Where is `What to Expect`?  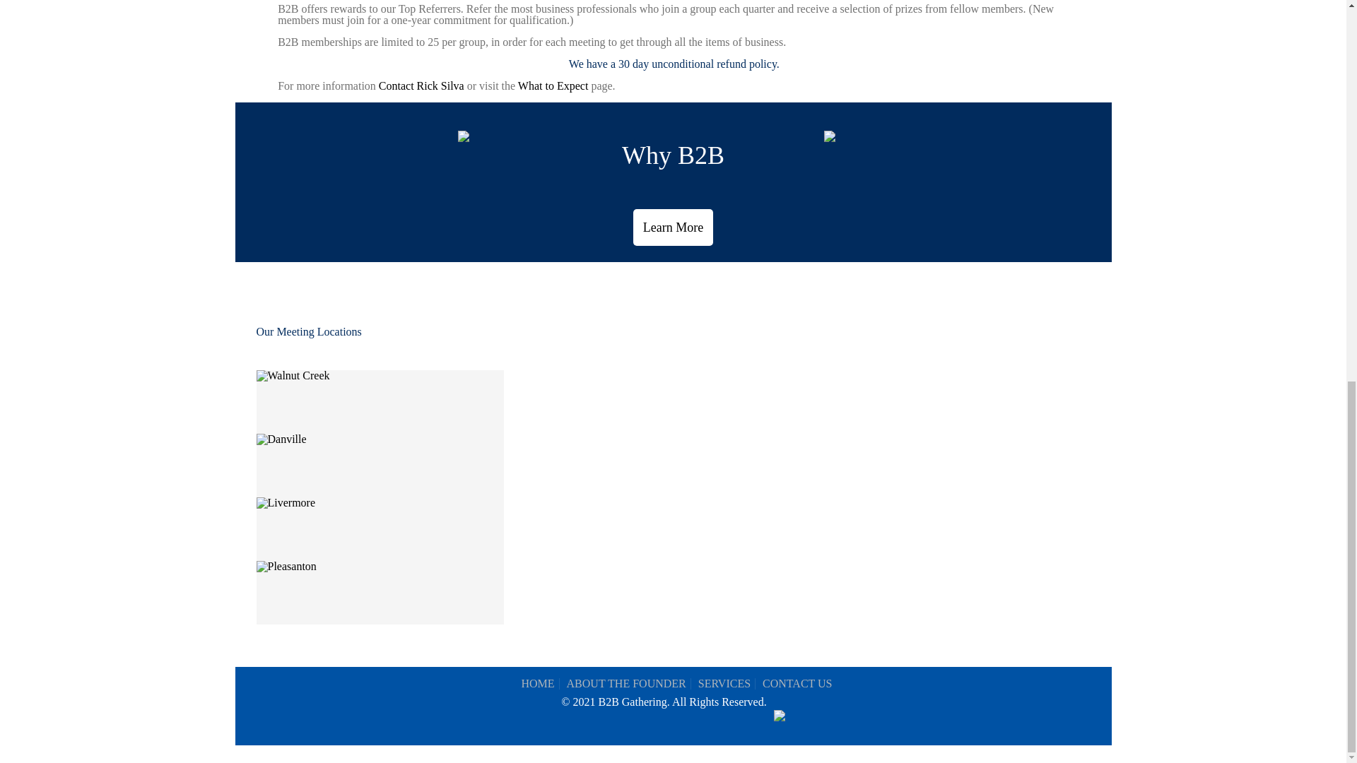
What to Expect is located at coordinates (553, 85).